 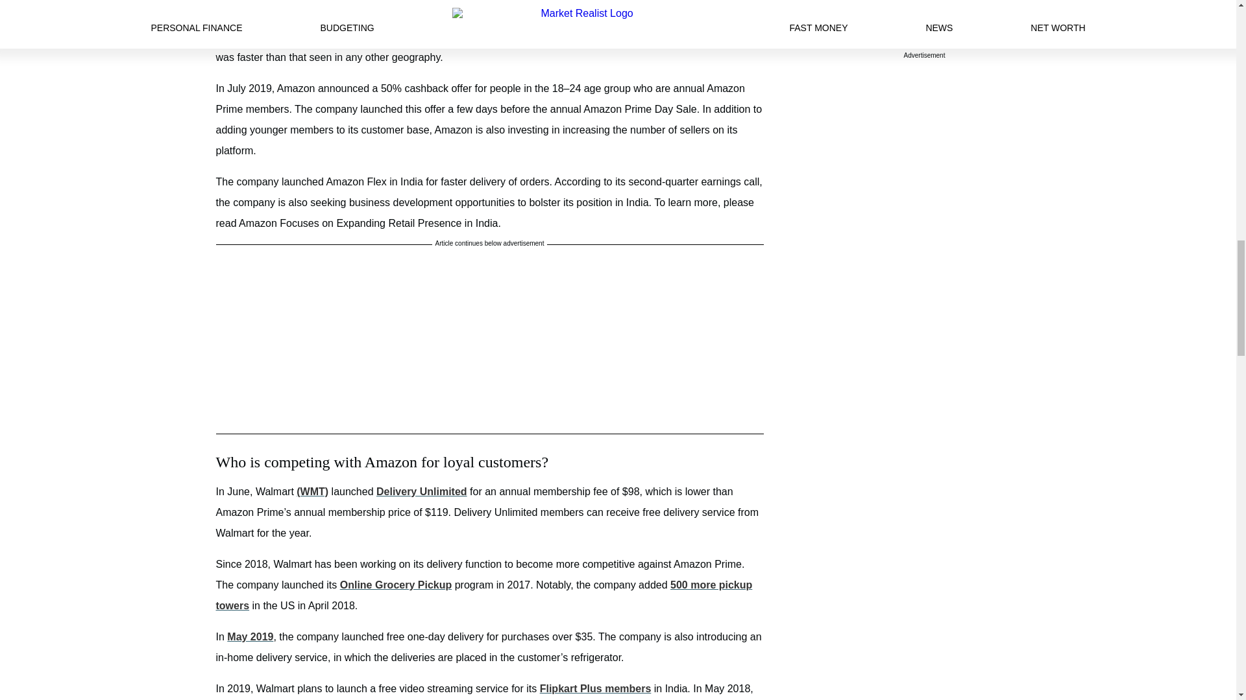 What do you see at coordinates (422, 491) in the screenshot?
I see `Delivery Unlimited` at bounding box center [422, 491].